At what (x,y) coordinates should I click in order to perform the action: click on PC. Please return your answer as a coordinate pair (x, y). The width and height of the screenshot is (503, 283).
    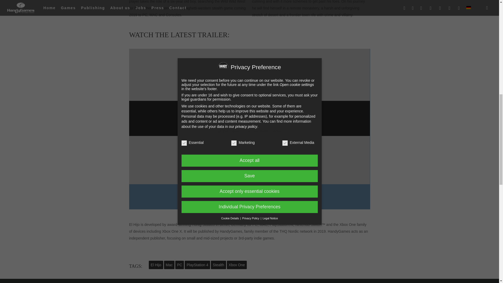
    Looking at the image, I should click on (179, 265).